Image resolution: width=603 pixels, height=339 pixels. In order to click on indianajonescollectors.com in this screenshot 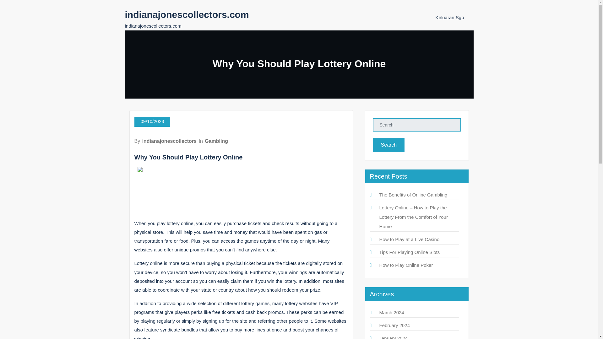, I will do `click(187, 14)`.